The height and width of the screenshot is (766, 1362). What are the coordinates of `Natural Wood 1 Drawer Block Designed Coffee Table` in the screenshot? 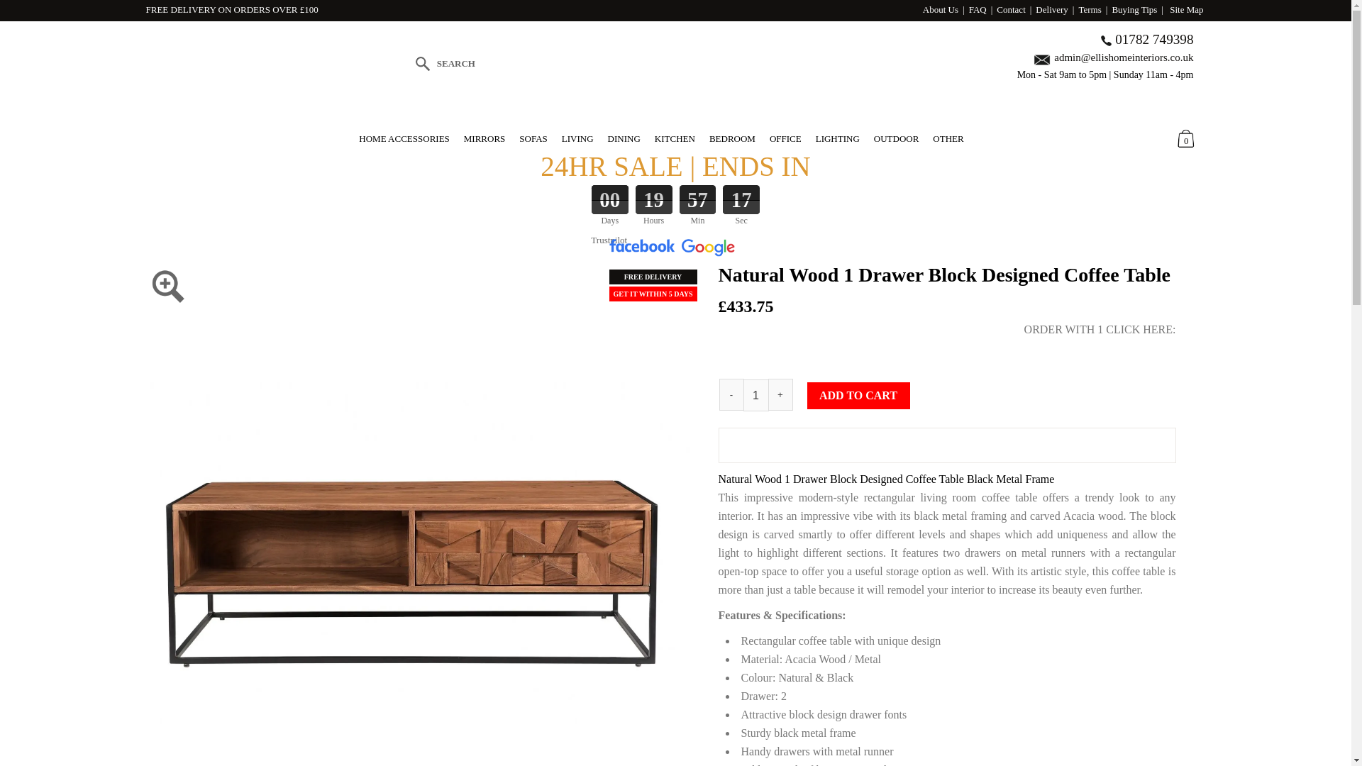 It's located at (419, 268).